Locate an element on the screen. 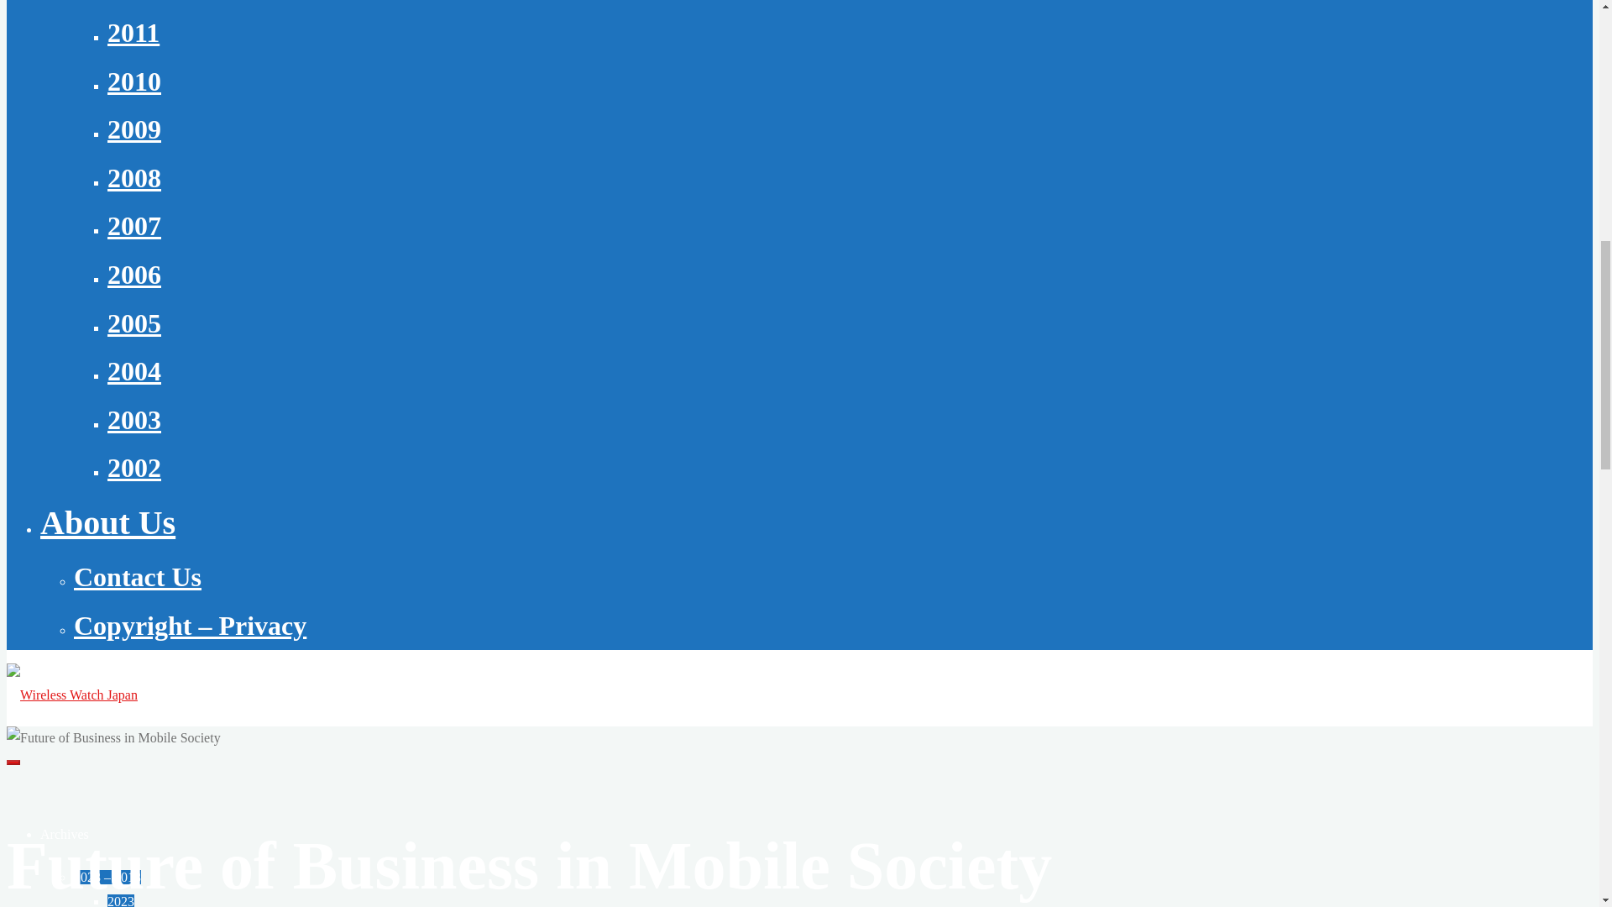 This screenshot has width=1612, height=907. 2004 is located at coordinates (134, 371).